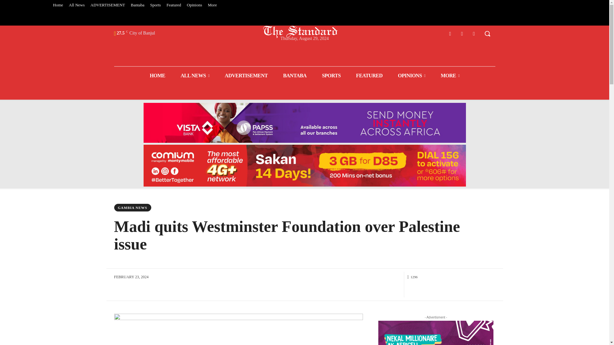 Image resolution: width=614 pixels, height=345 pixels. What do you see at coordinates (157, 75) in the screenshot?
I see `HOME` at bounding box center [157, 75].